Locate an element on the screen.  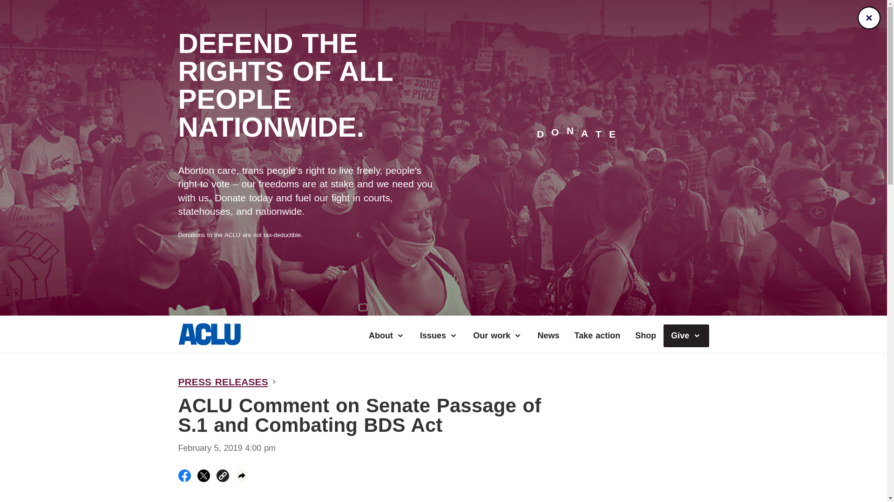
Issues is located at coordinates (439, 336).